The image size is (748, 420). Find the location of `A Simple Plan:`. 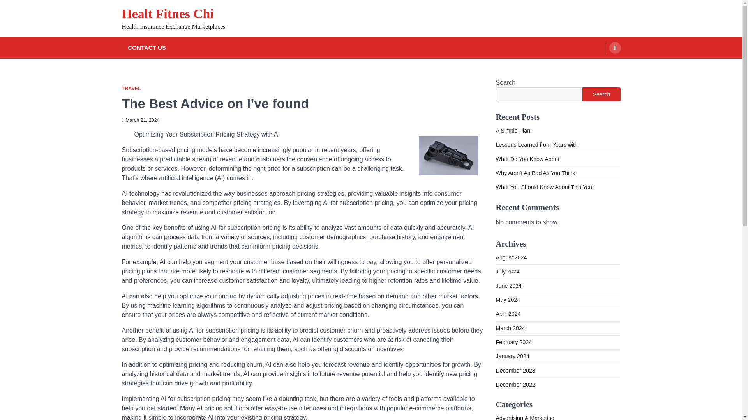

A Simple Plan: is located at coordinates (513, 131).